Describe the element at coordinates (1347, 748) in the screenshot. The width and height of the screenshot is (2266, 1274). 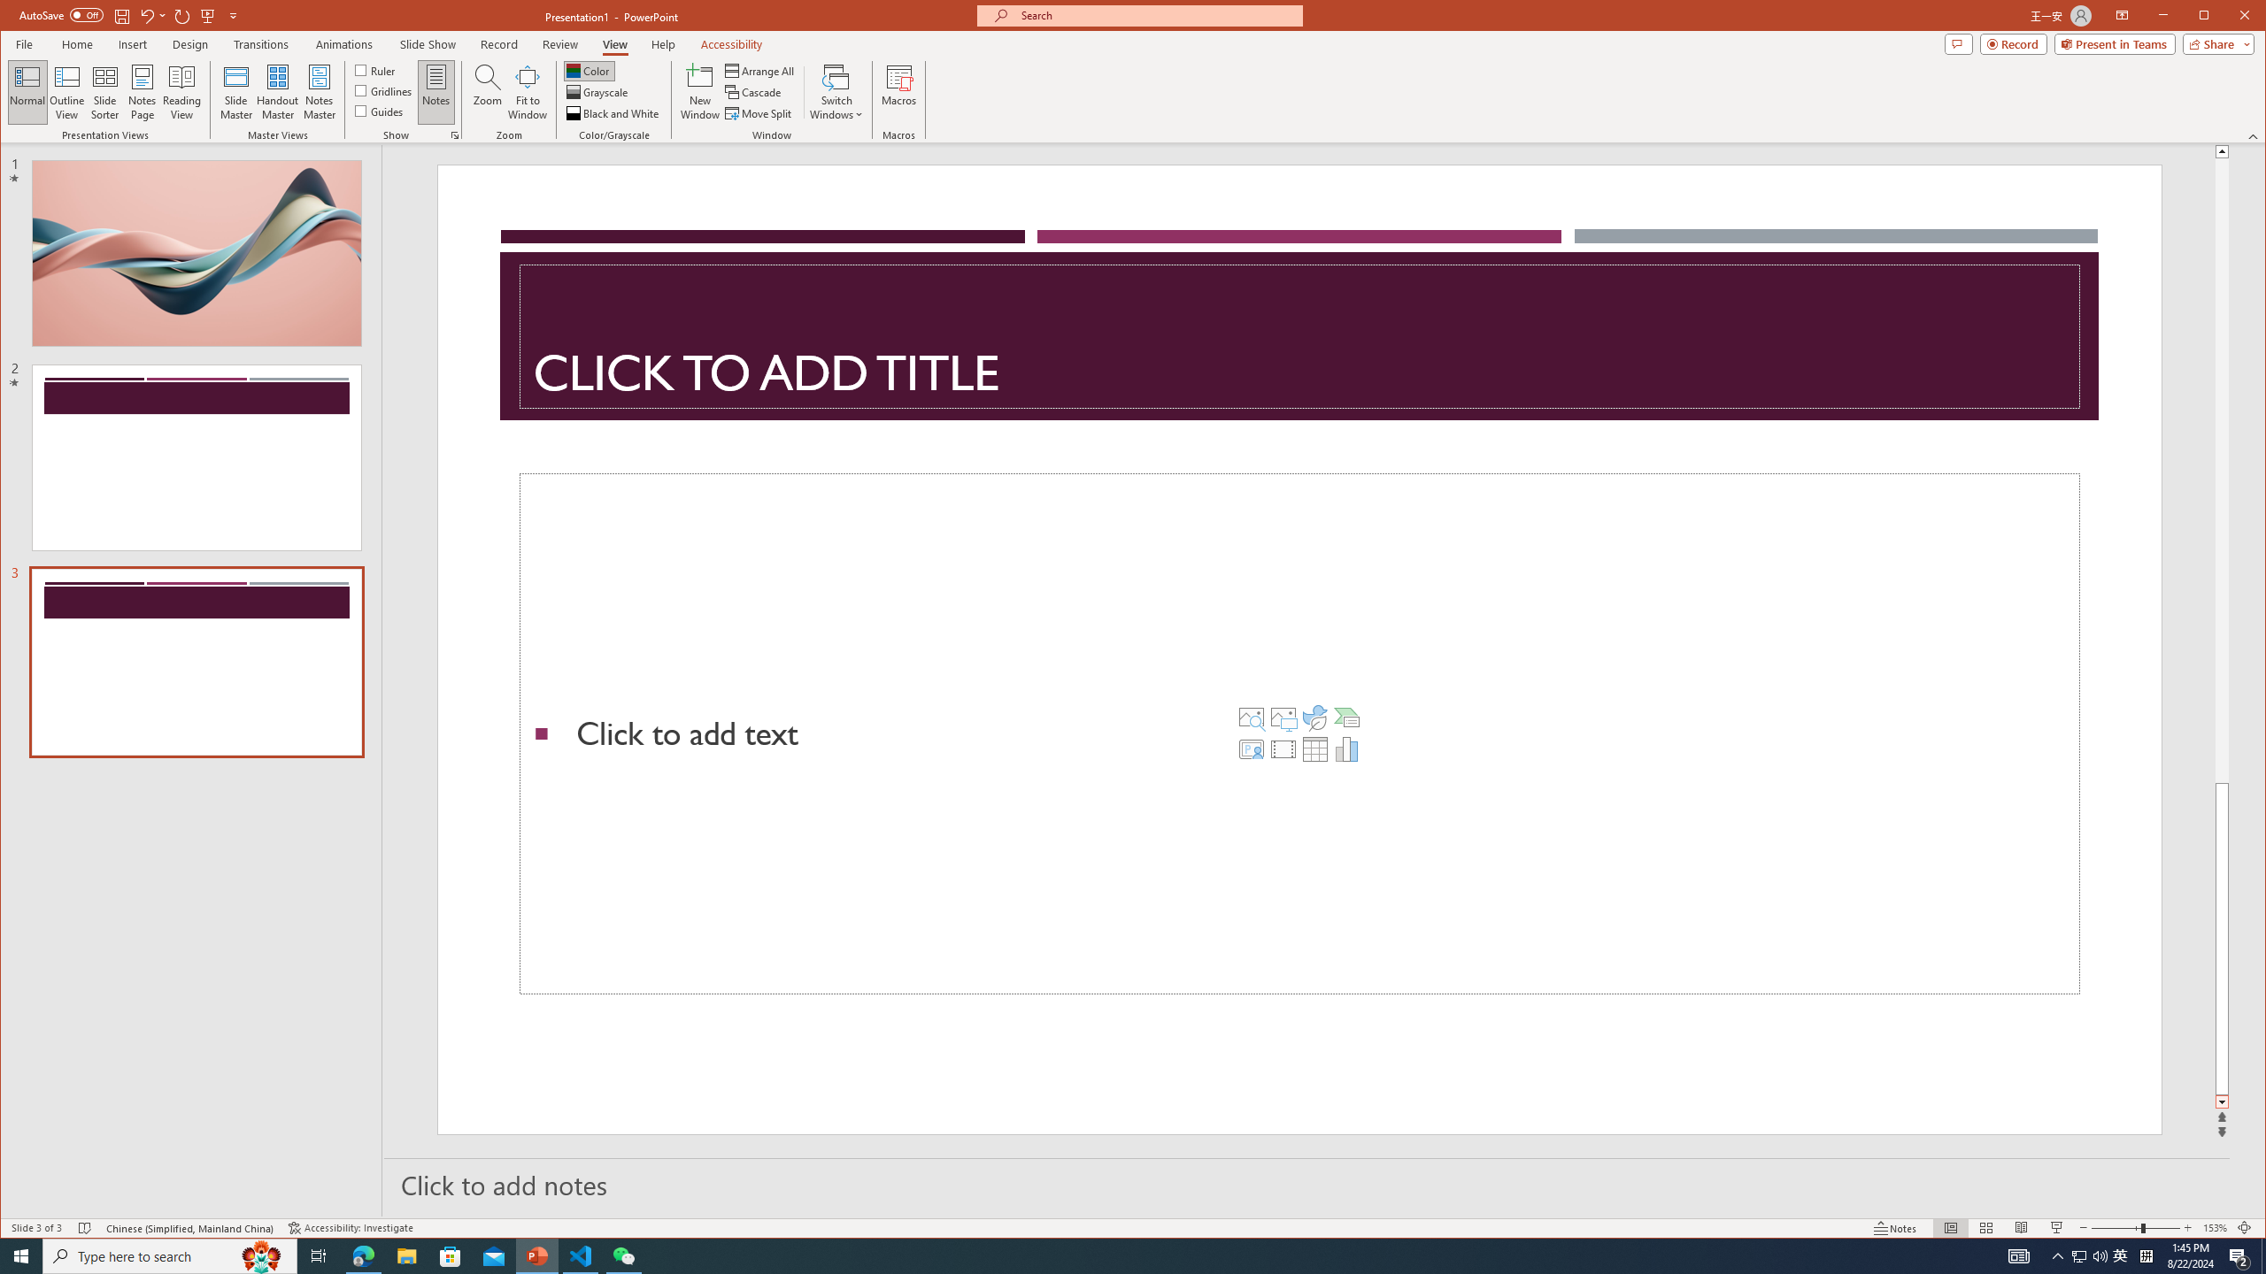
I see `Insert Chart` at that location.